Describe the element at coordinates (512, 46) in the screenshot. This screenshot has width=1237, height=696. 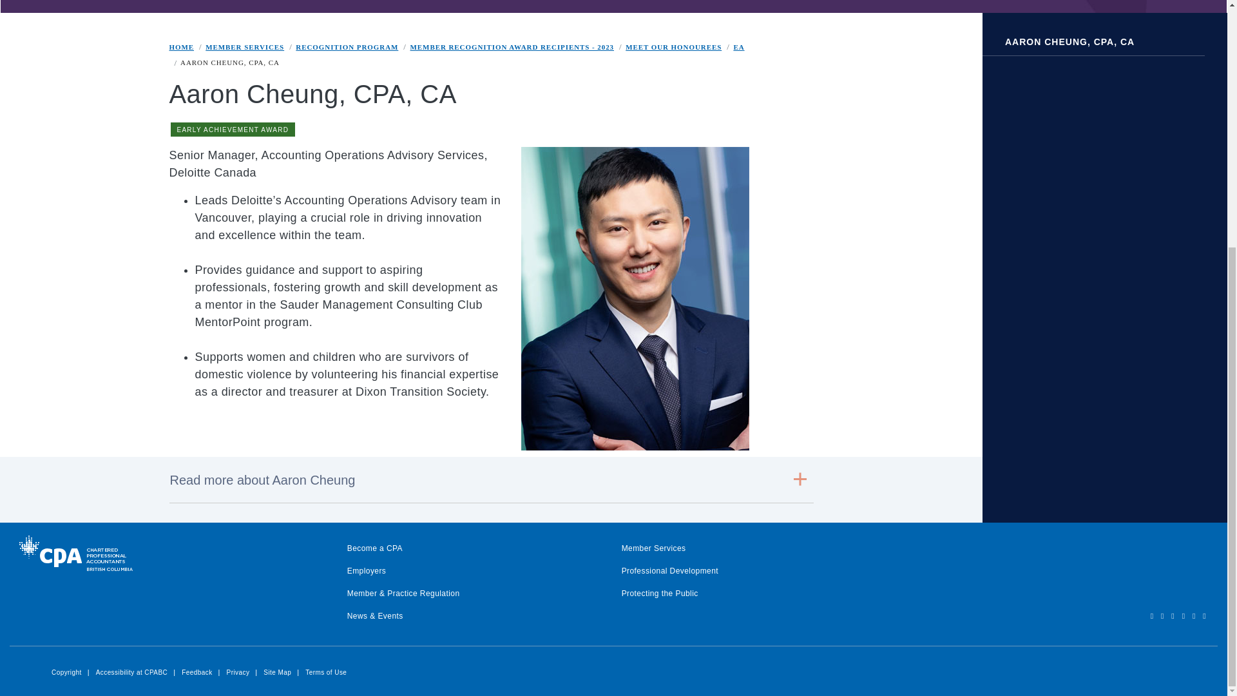
I see `MEMBER RECOGNITION AWARD RECIPIENTS - 2023` at that location.